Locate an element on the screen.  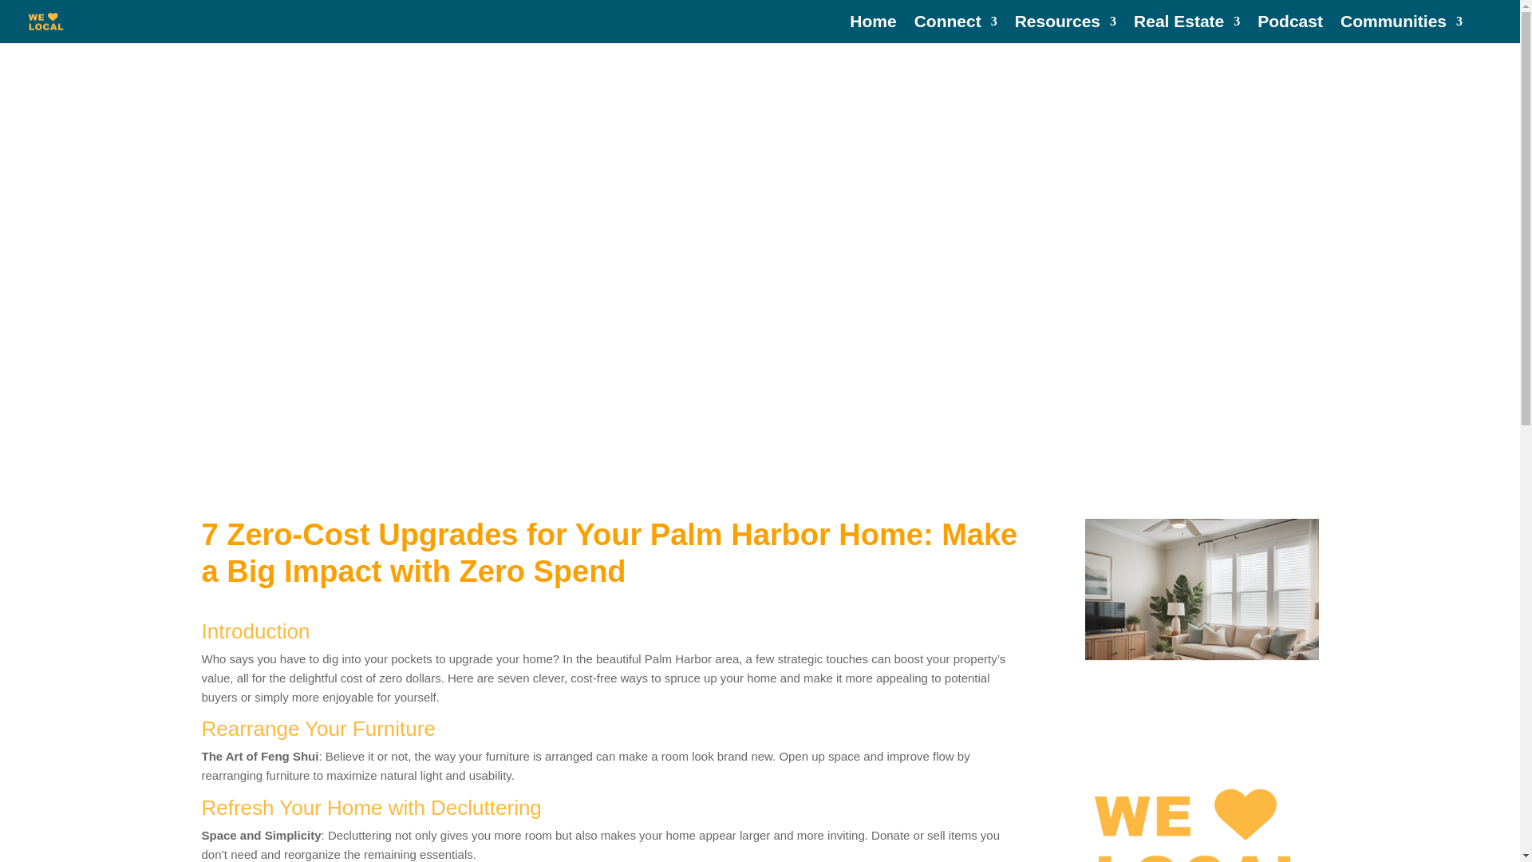
09c443f0-1a36-476b-9b67-df9f912e088e is located at coordinates (1201, 635).